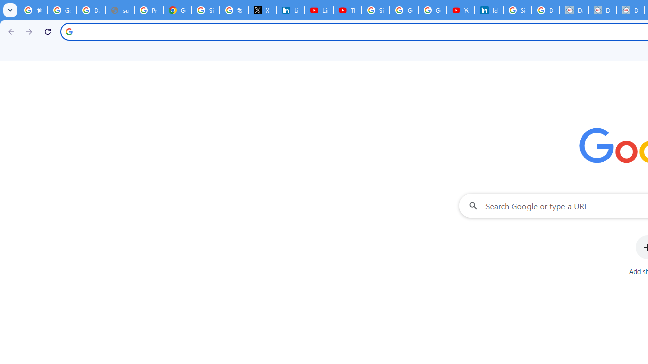 This screenshot has width=648, height=364. Describe the element at coordinates (574, 10) in the screenshot. I see `Data Privacy Framework` at that location.